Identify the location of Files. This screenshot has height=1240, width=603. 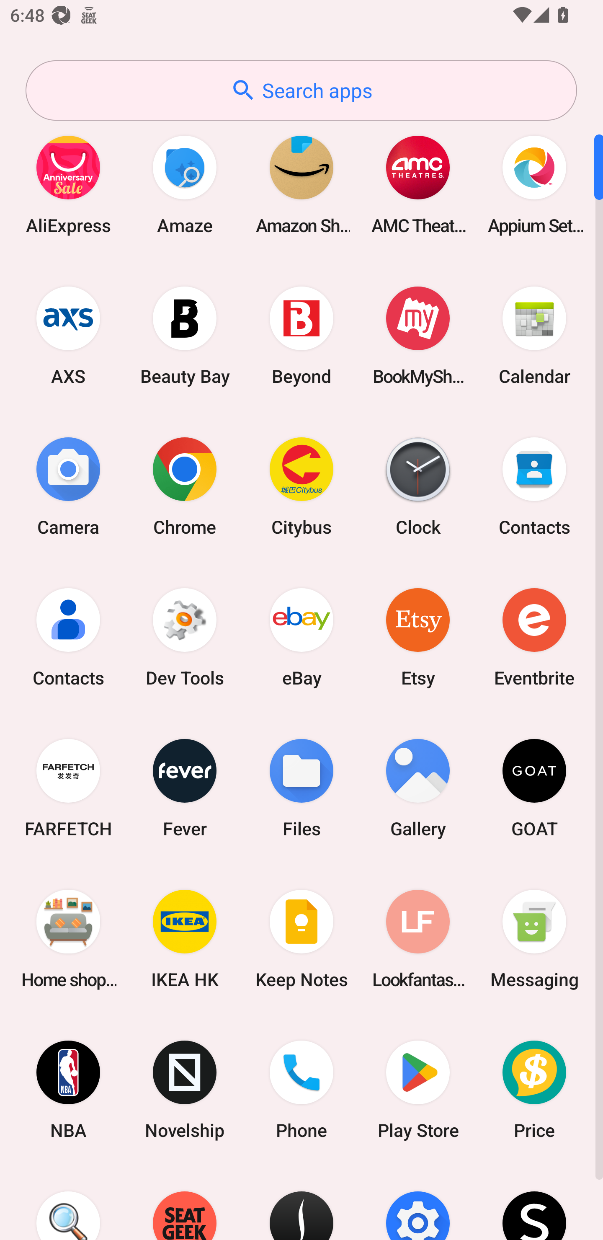
(301, 788).